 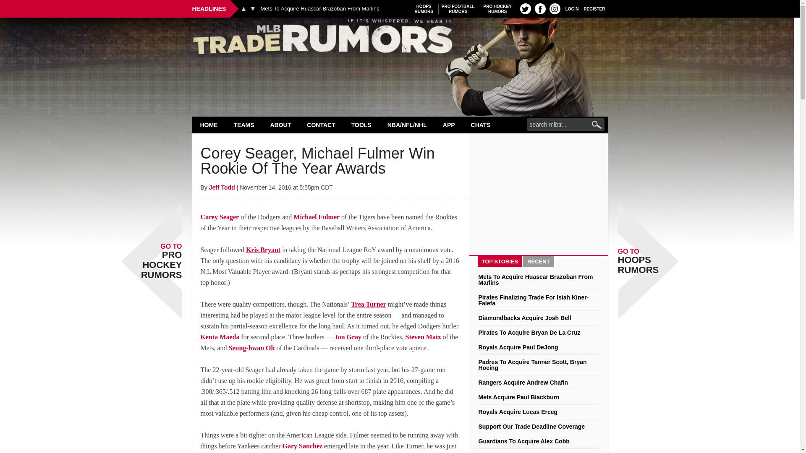 I want to click on HOME, so click(x=209, y=125).